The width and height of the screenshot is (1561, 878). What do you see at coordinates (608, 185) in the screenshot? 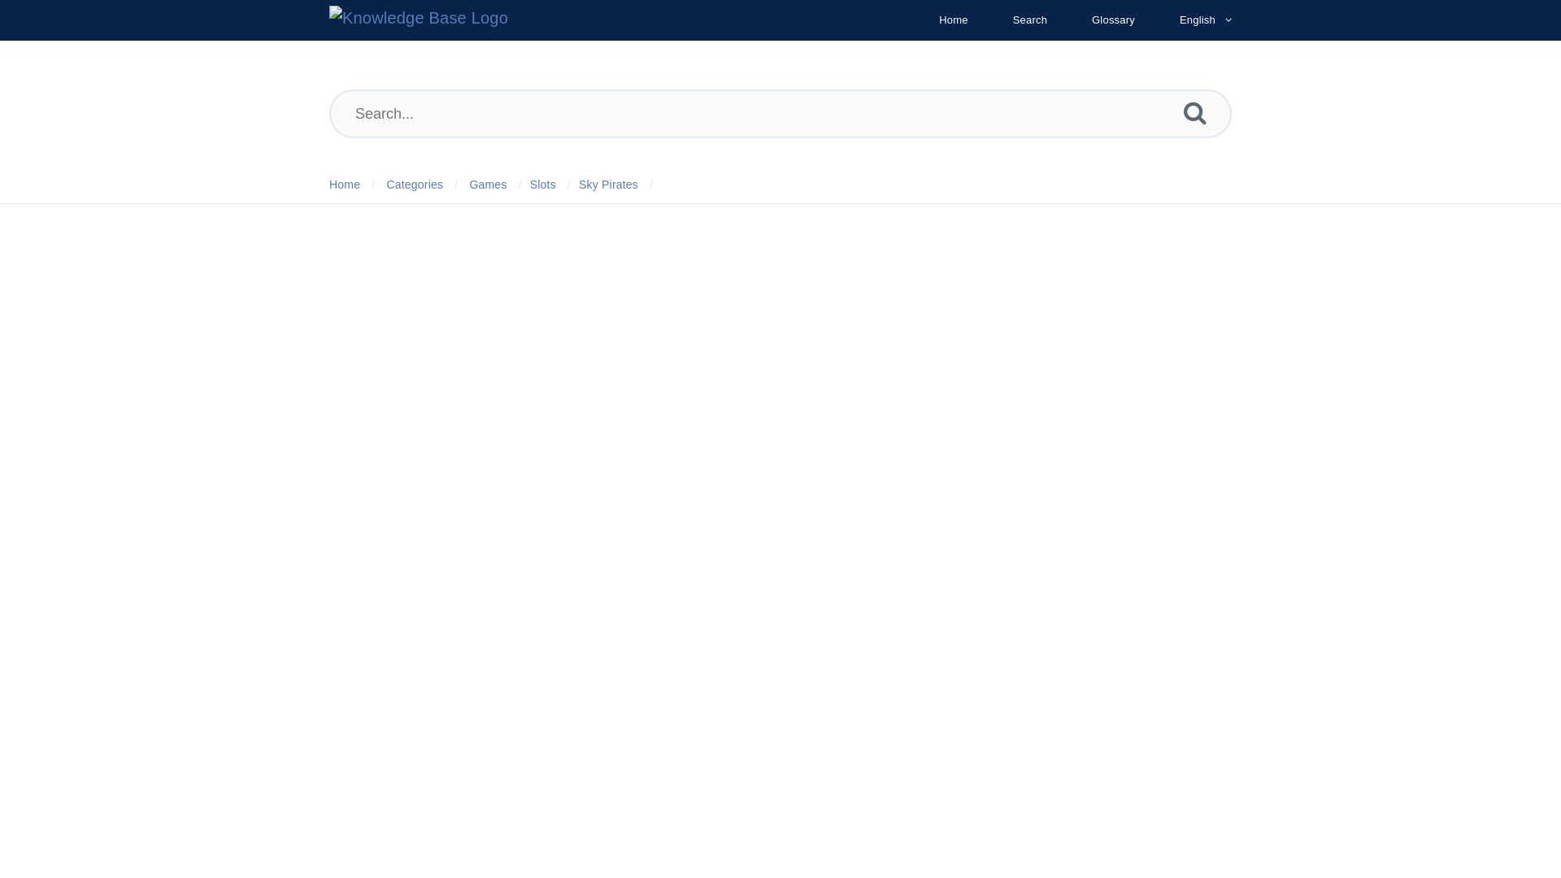
I see `Sky Pirates` at bounding box center [608, 185].